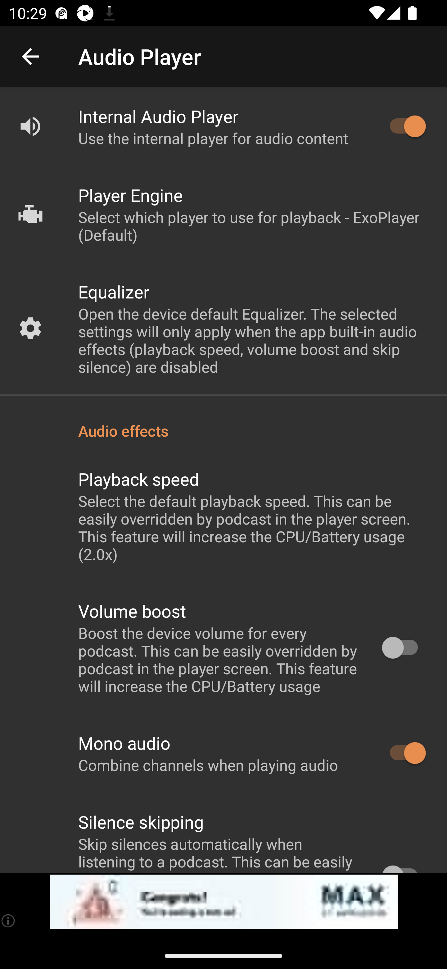 The width and height of the screenshot is (447, 969). Describe the element at coordinates (223, 753) in the screenshot. I see `Mono audio Combine channels when playing audio` at that location.